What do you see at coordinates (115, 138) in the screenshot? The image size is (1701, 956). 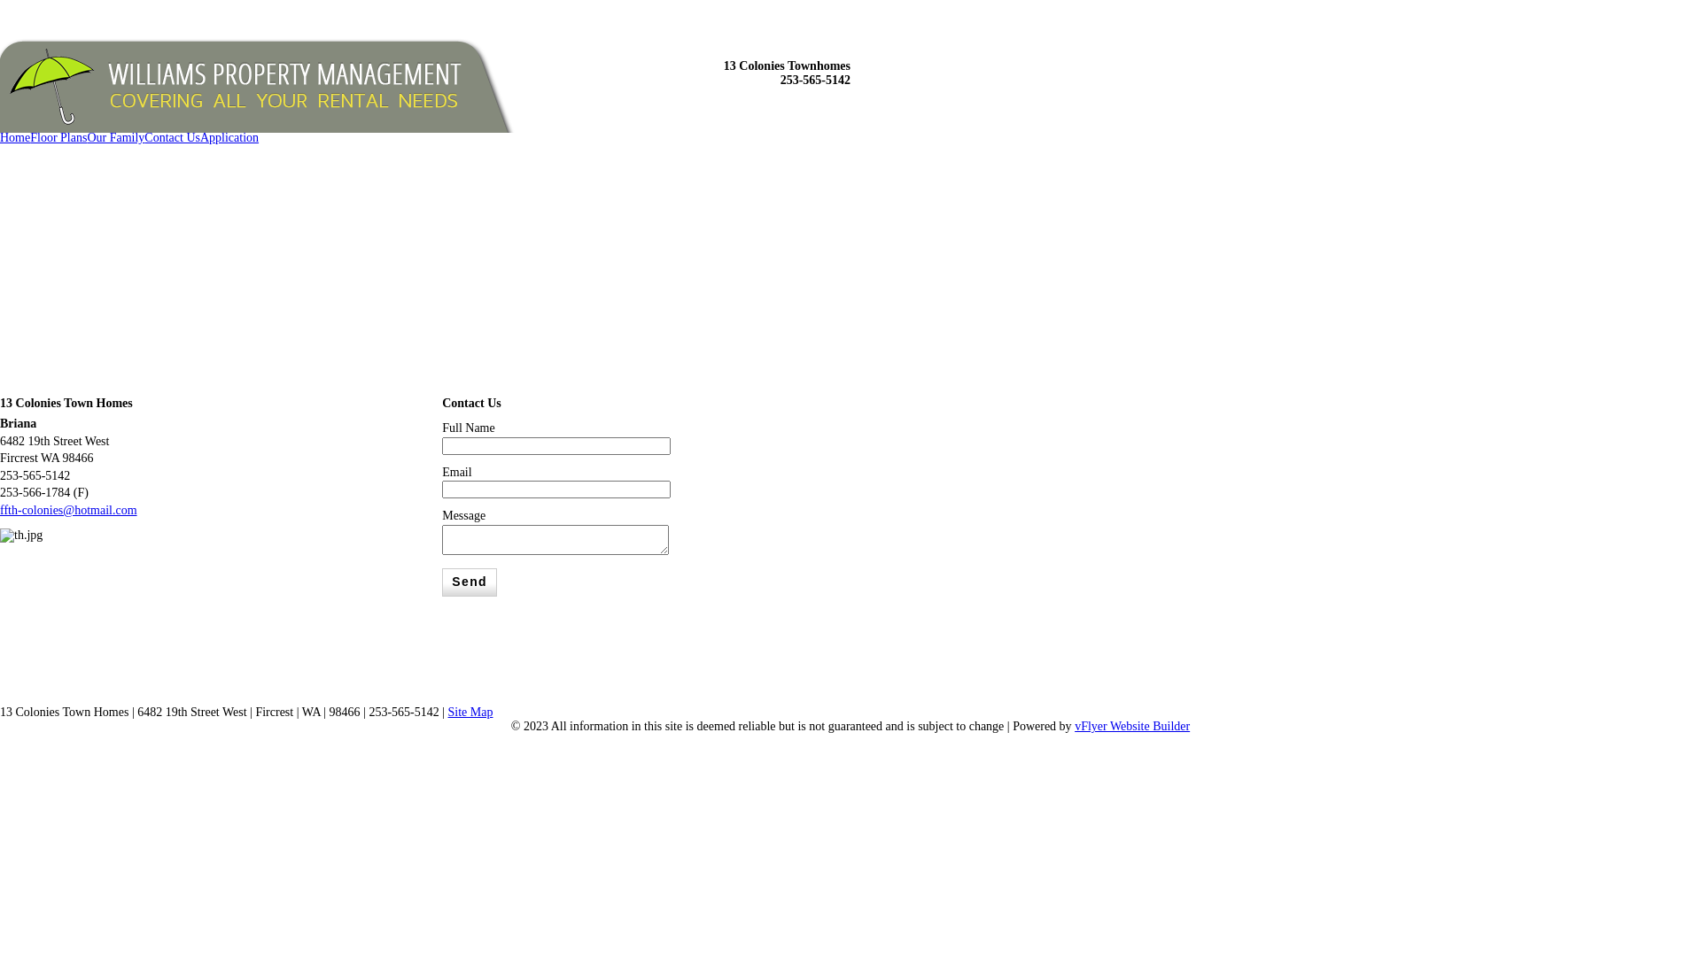 I see `Our Family` at bounding box center [115, 138].